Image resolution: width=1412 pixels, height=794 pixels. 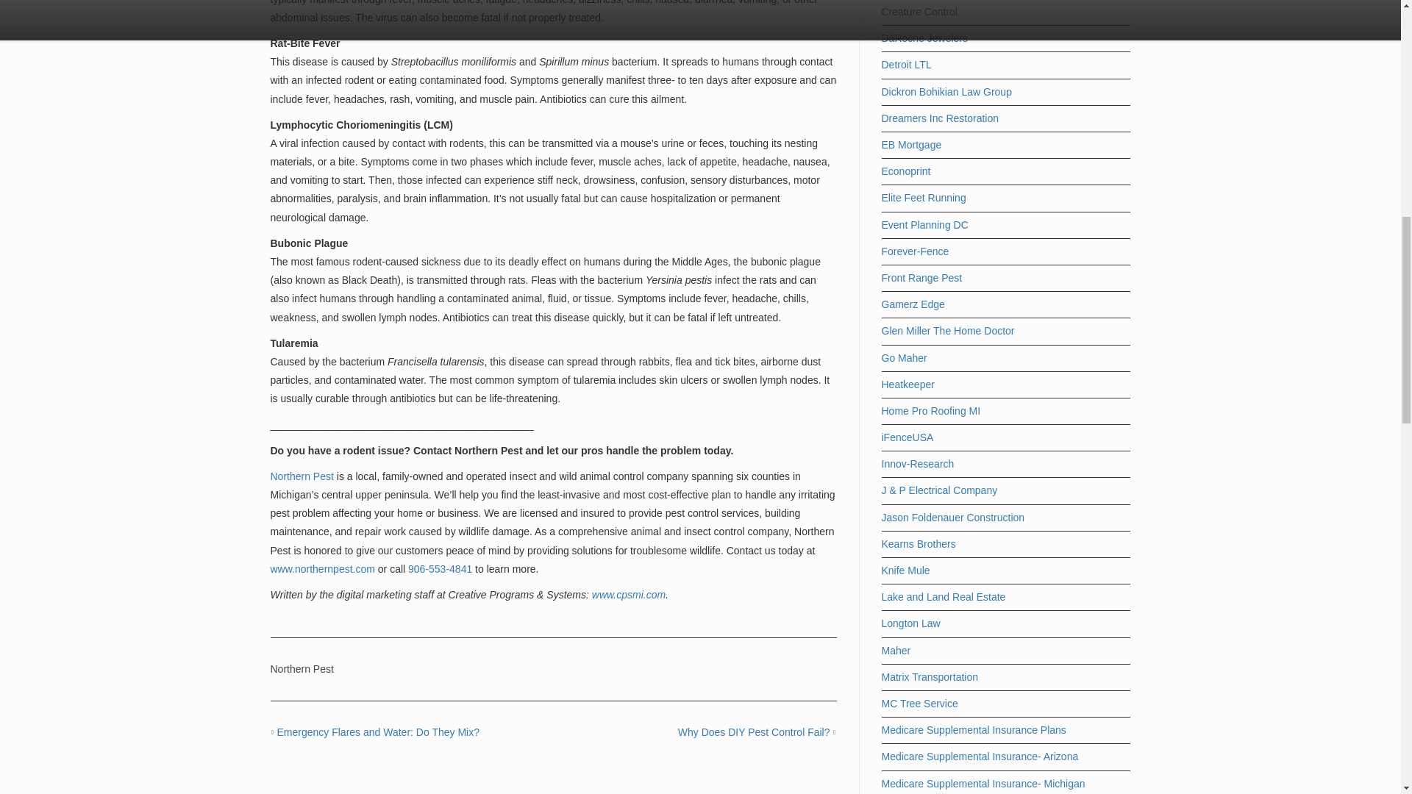 What do you see at coordinates (302, 476) in the screenshot?
I see `Northern Pest` at bounding box center [302, 476].